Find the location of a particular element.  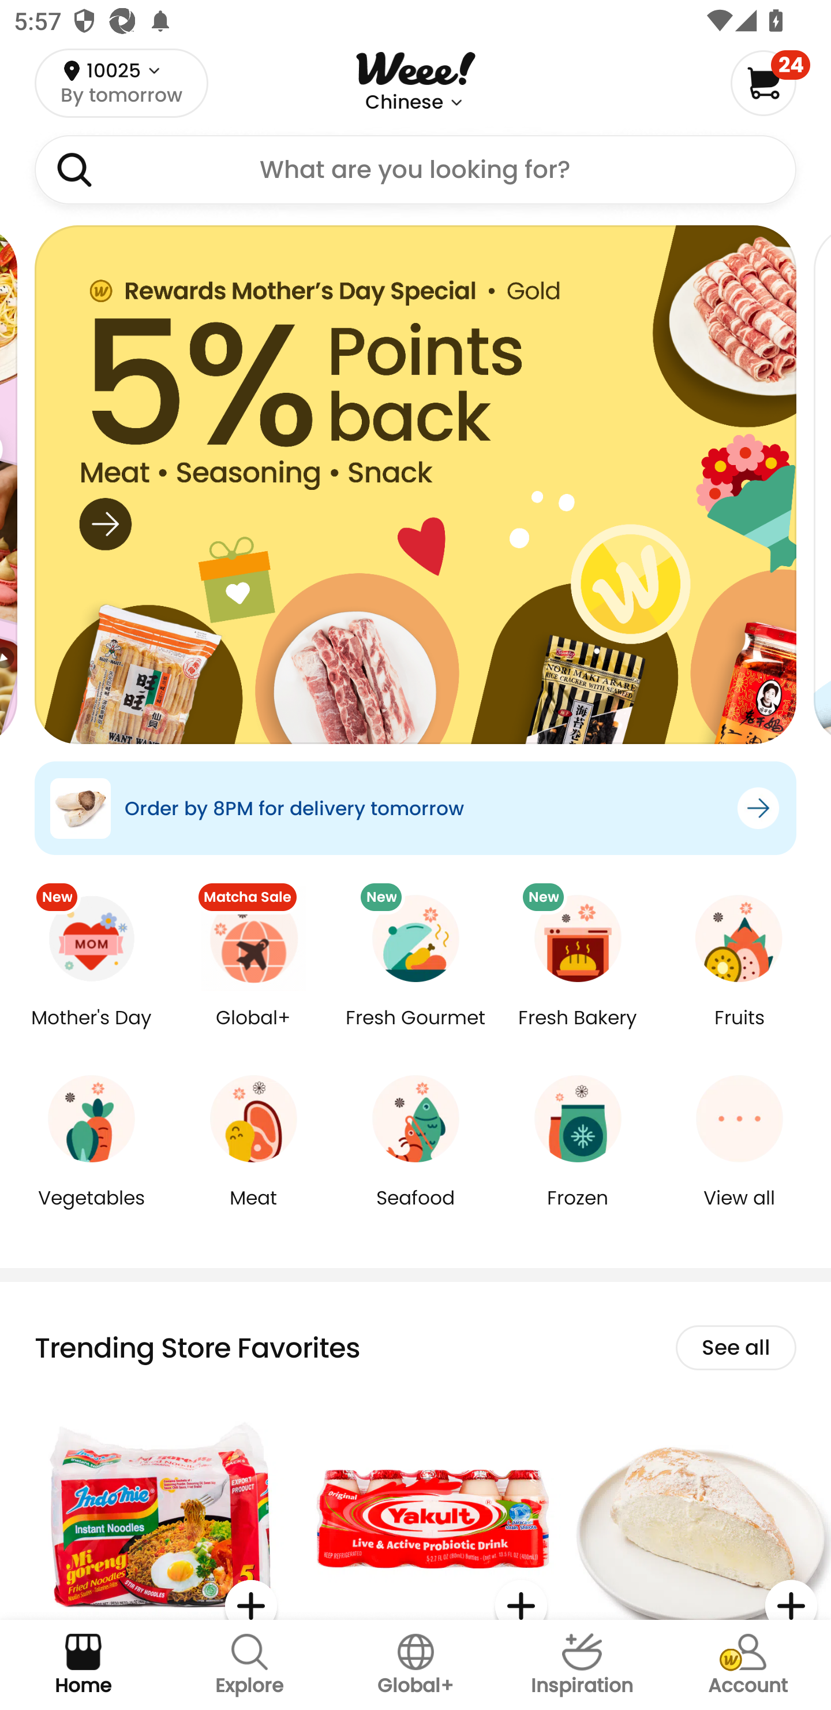

Order by 8PM for delivery tomorrow is located at coordinates (415, 808).